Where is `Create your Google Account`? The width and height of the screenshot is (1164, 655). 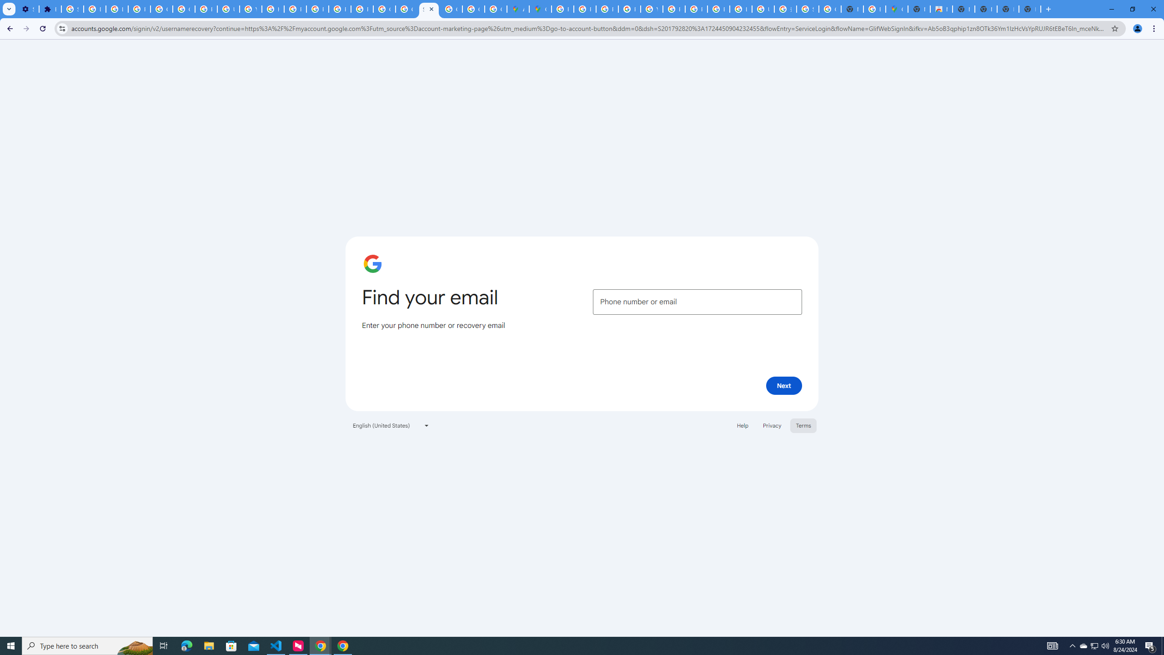 Create your Google Account is located at coordinates (496, 9).